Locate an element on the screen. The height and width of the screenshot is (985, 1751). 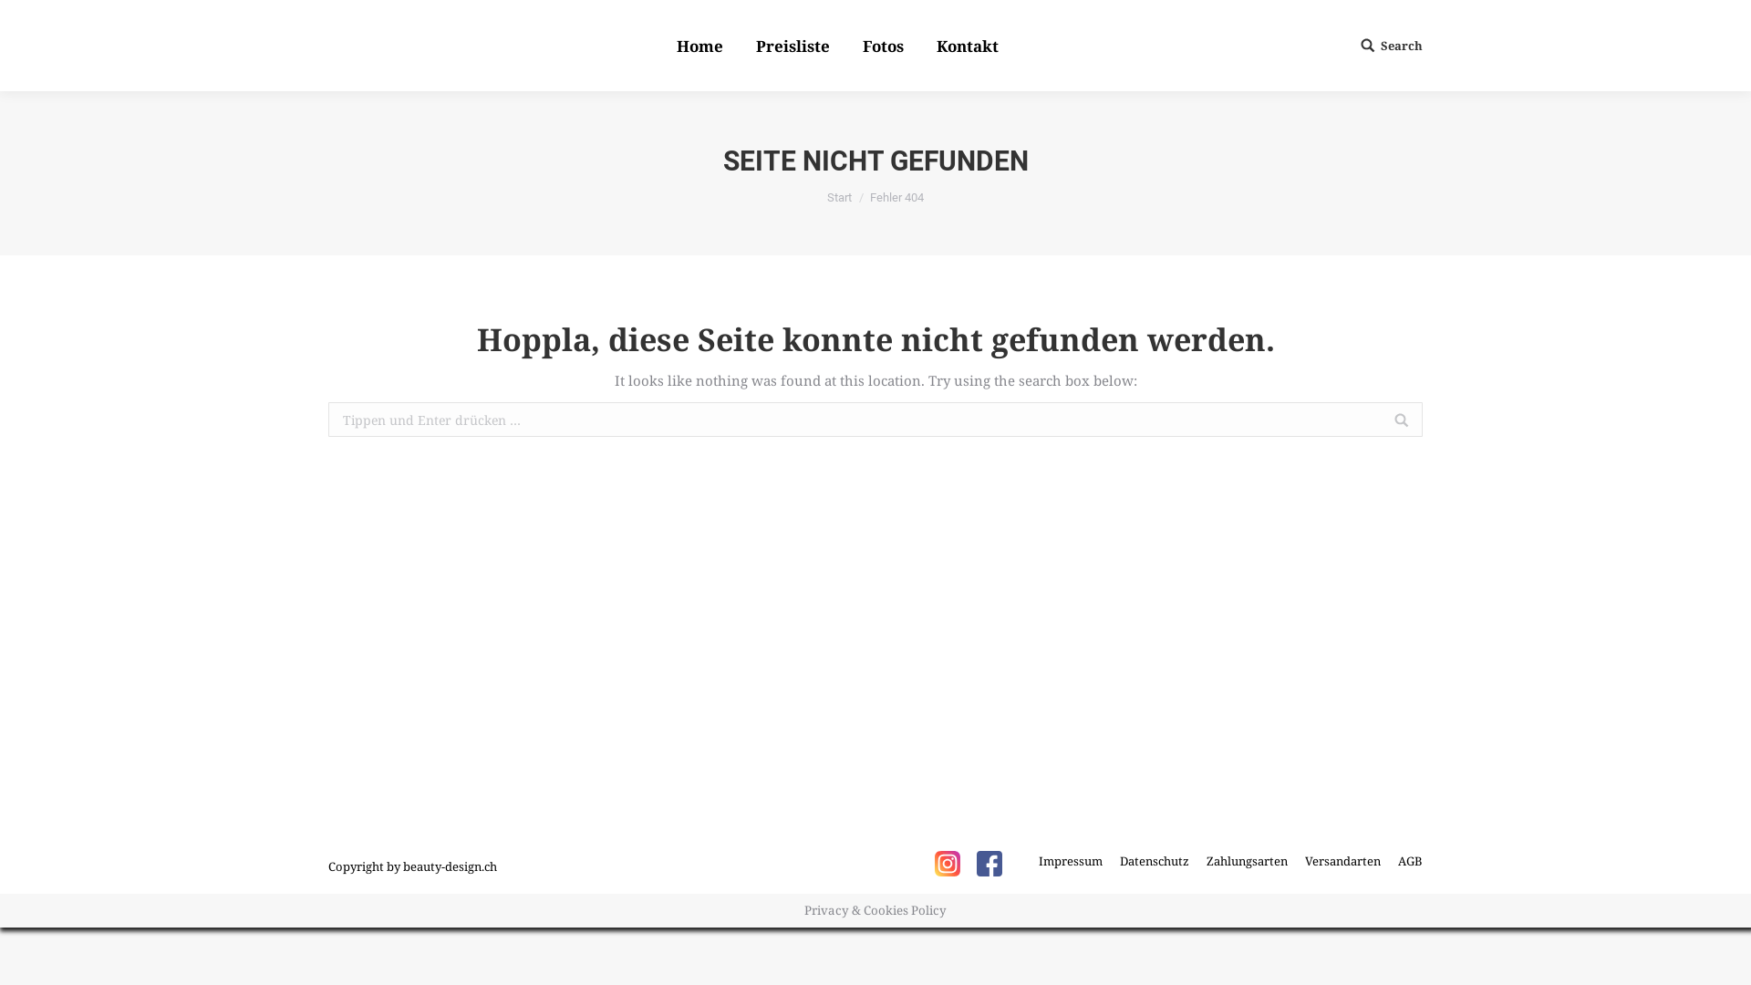
Datenschutz is located at coordinates (1155, 861).